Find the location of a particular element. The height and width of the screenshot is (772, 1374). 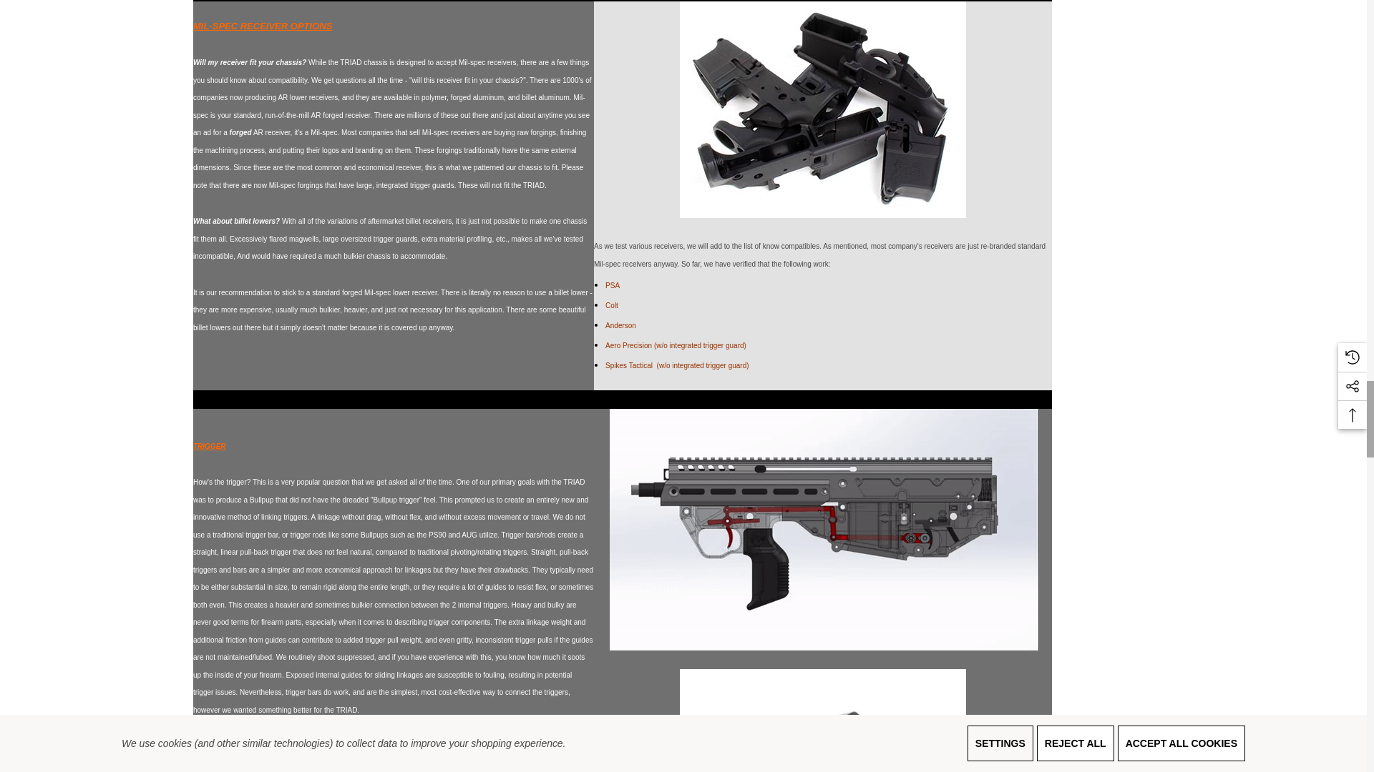

img-3947.jpg is located at coordinates (823, 109).